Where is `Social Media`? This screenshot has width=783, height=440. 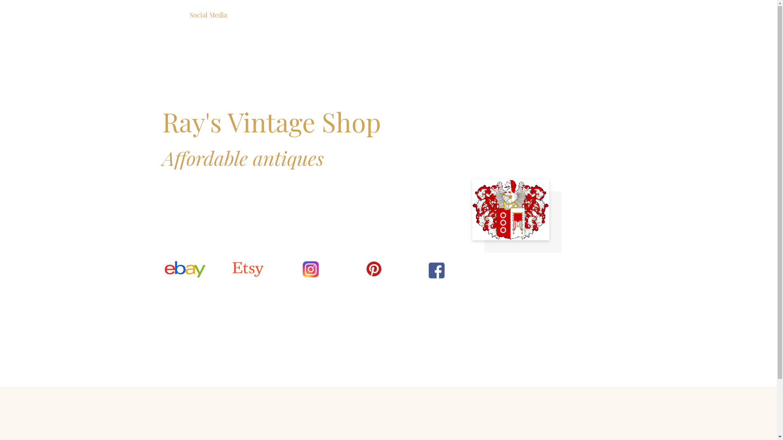 Social Media is located at coordinates (208, 15).